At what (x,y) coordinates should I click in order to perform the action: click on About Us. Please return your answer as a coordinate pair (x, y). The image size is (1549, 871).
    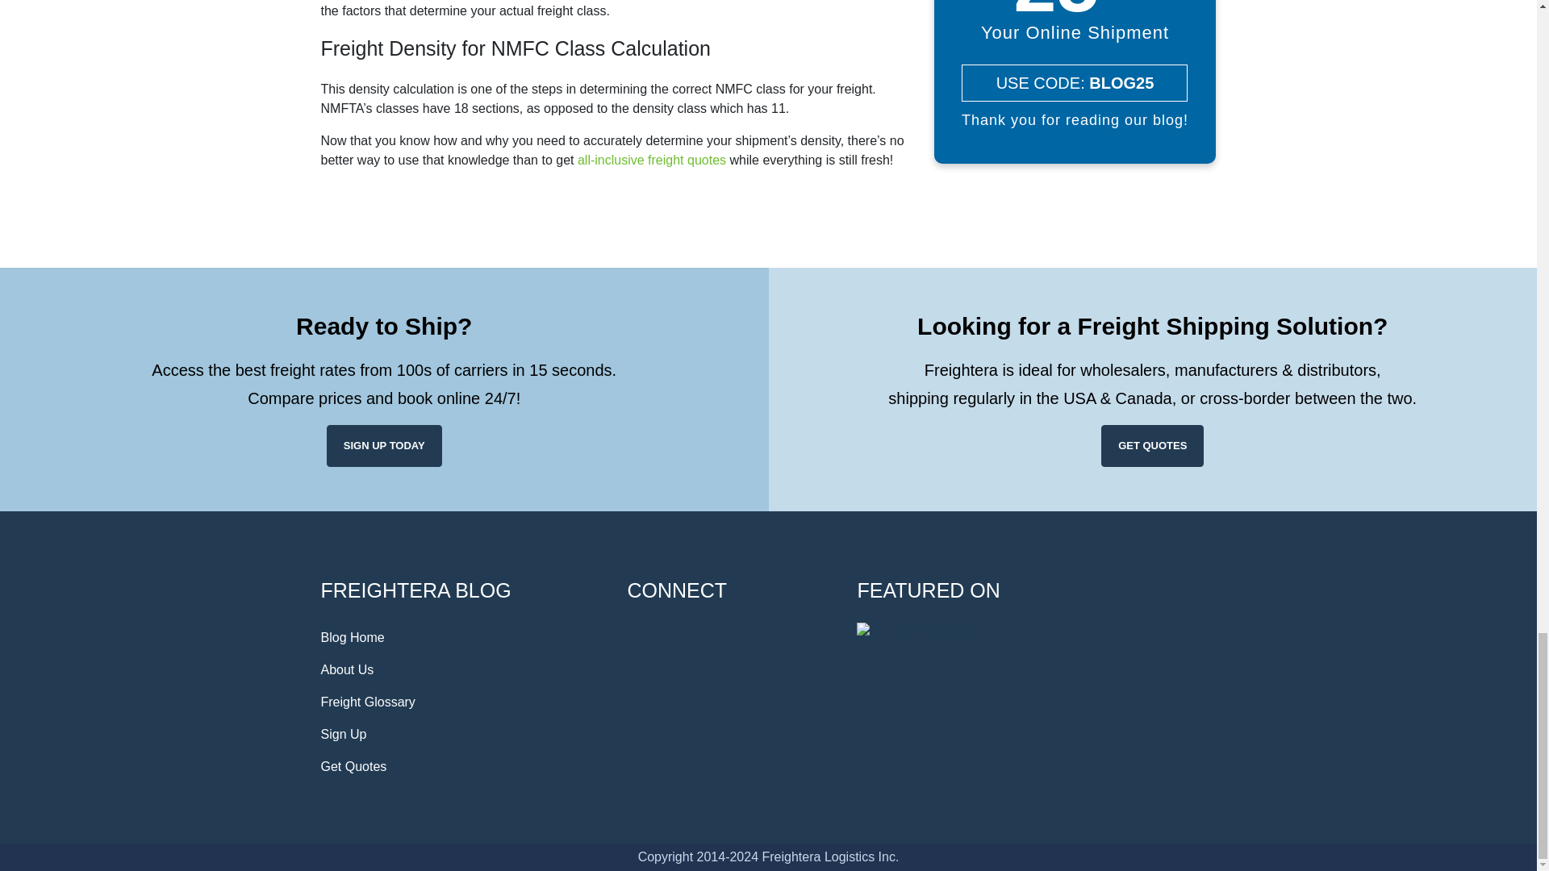
    Looking at the image, I should click on (461, 670).